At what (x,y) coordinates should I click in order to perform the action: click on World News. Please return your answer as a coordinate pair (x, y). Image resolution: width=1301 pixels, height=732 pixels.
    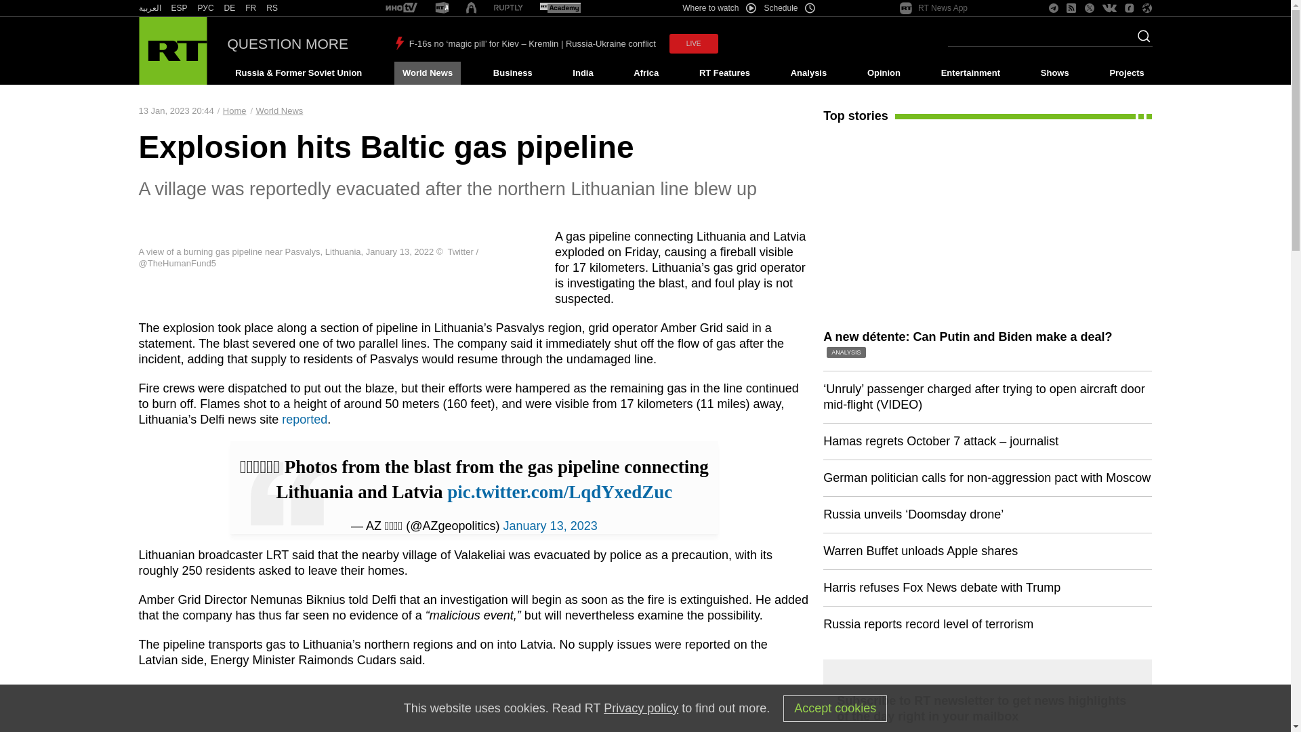
    Looking at the image, I should click on (427, 73).